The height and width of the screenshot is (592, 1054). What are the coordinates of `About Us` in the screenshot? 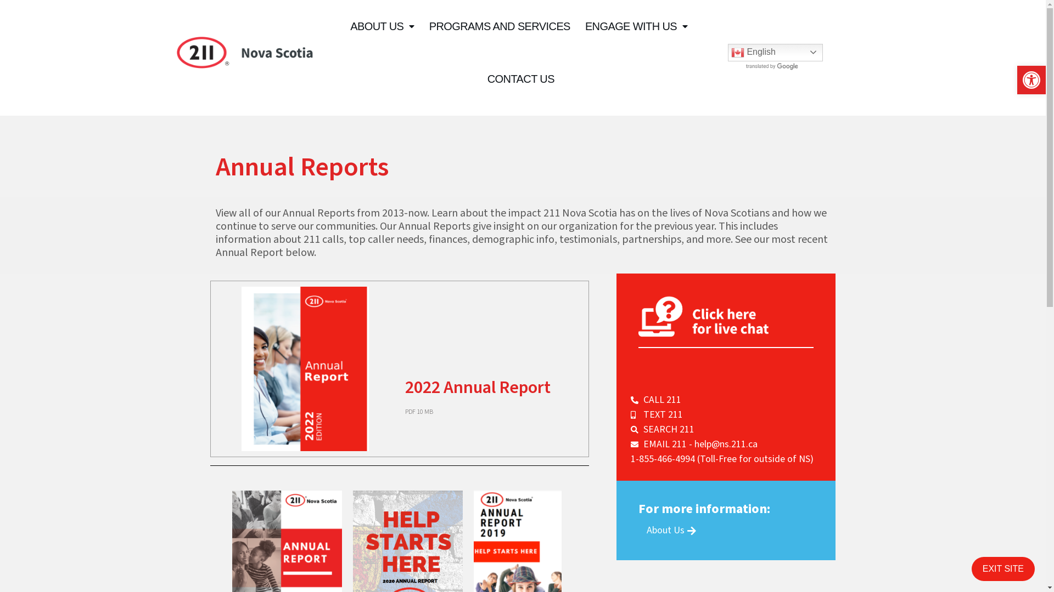 It's located at (671, 531).